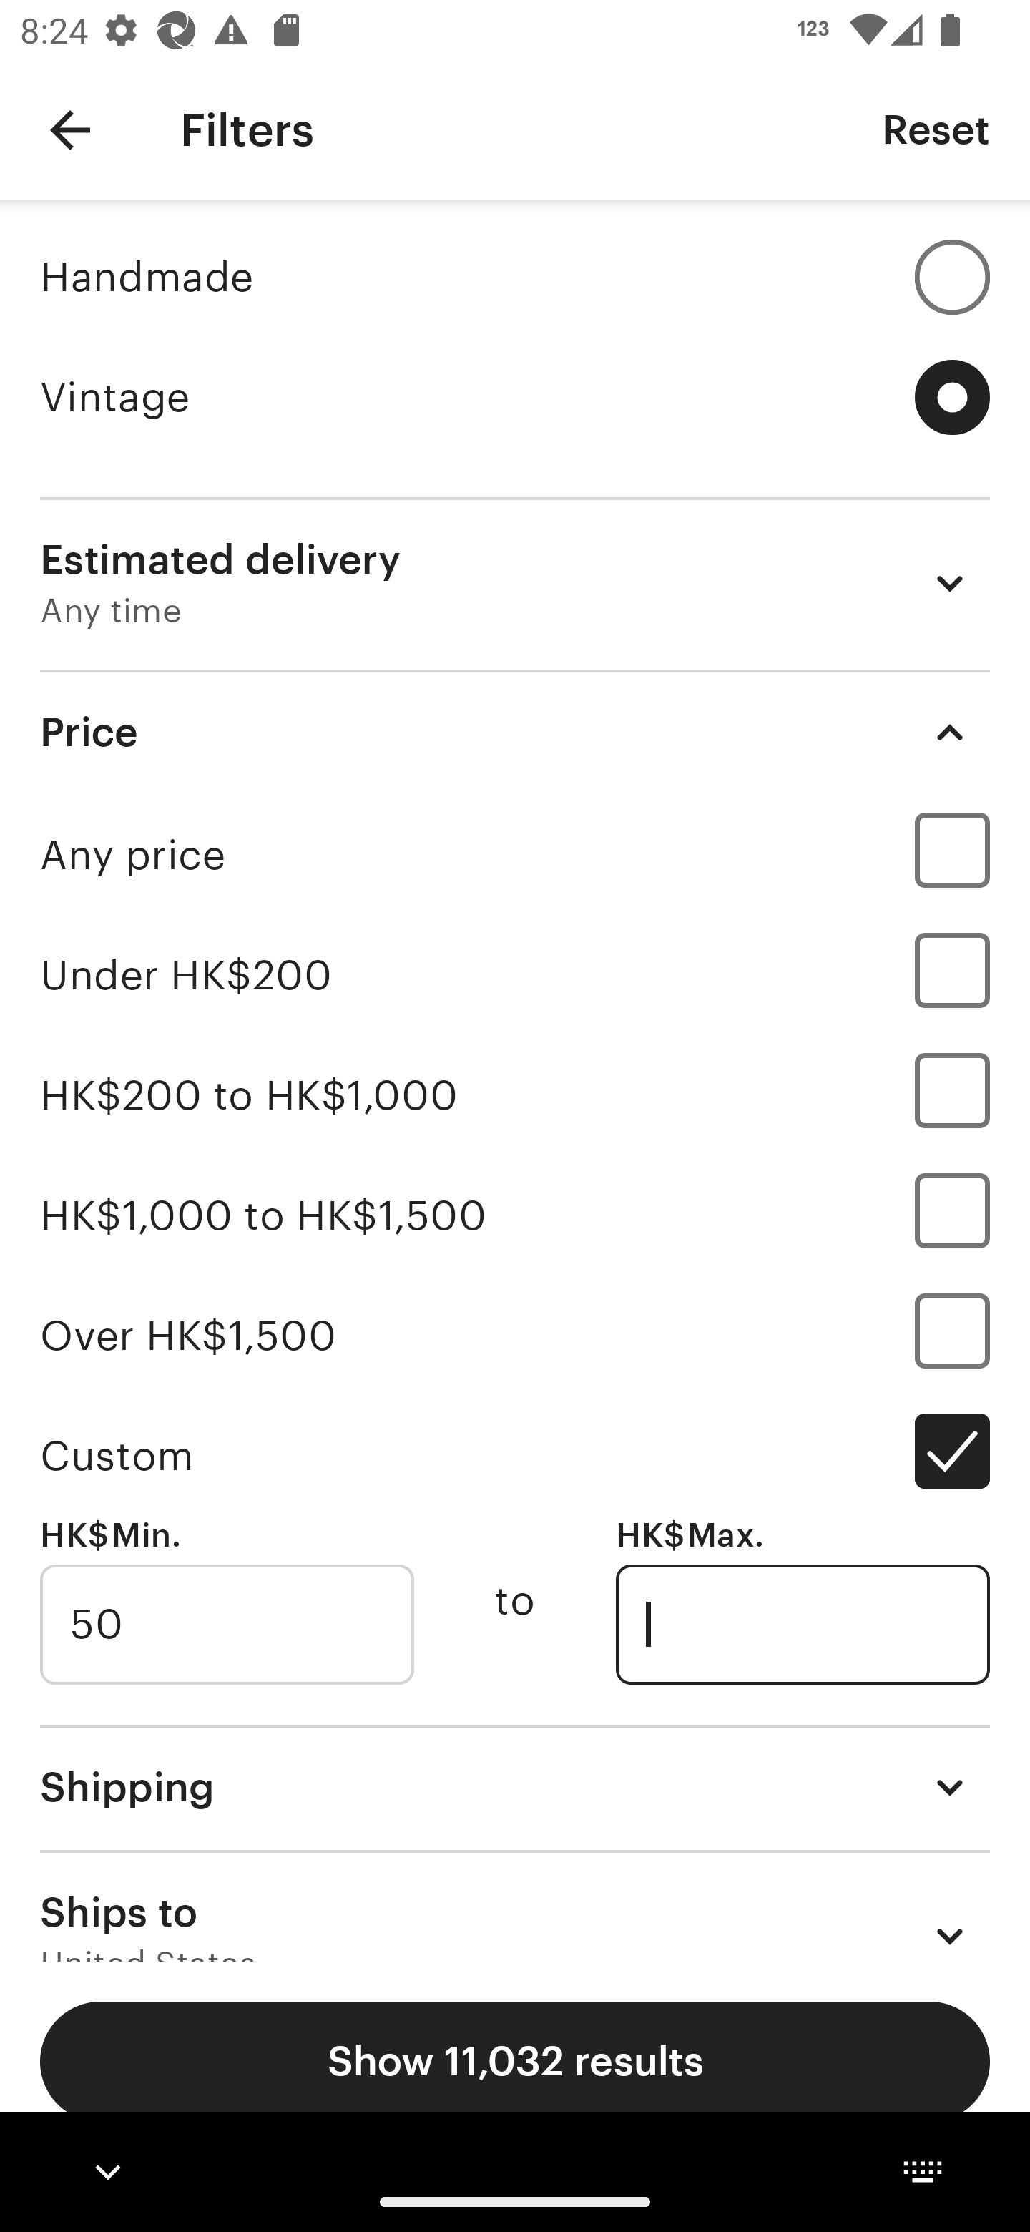 The height and width of the screenshot is (2232, 1030). What do you see at coordinates (227, 1625) in the screenshot?
I see `50` at bounding box center [227, 1625].